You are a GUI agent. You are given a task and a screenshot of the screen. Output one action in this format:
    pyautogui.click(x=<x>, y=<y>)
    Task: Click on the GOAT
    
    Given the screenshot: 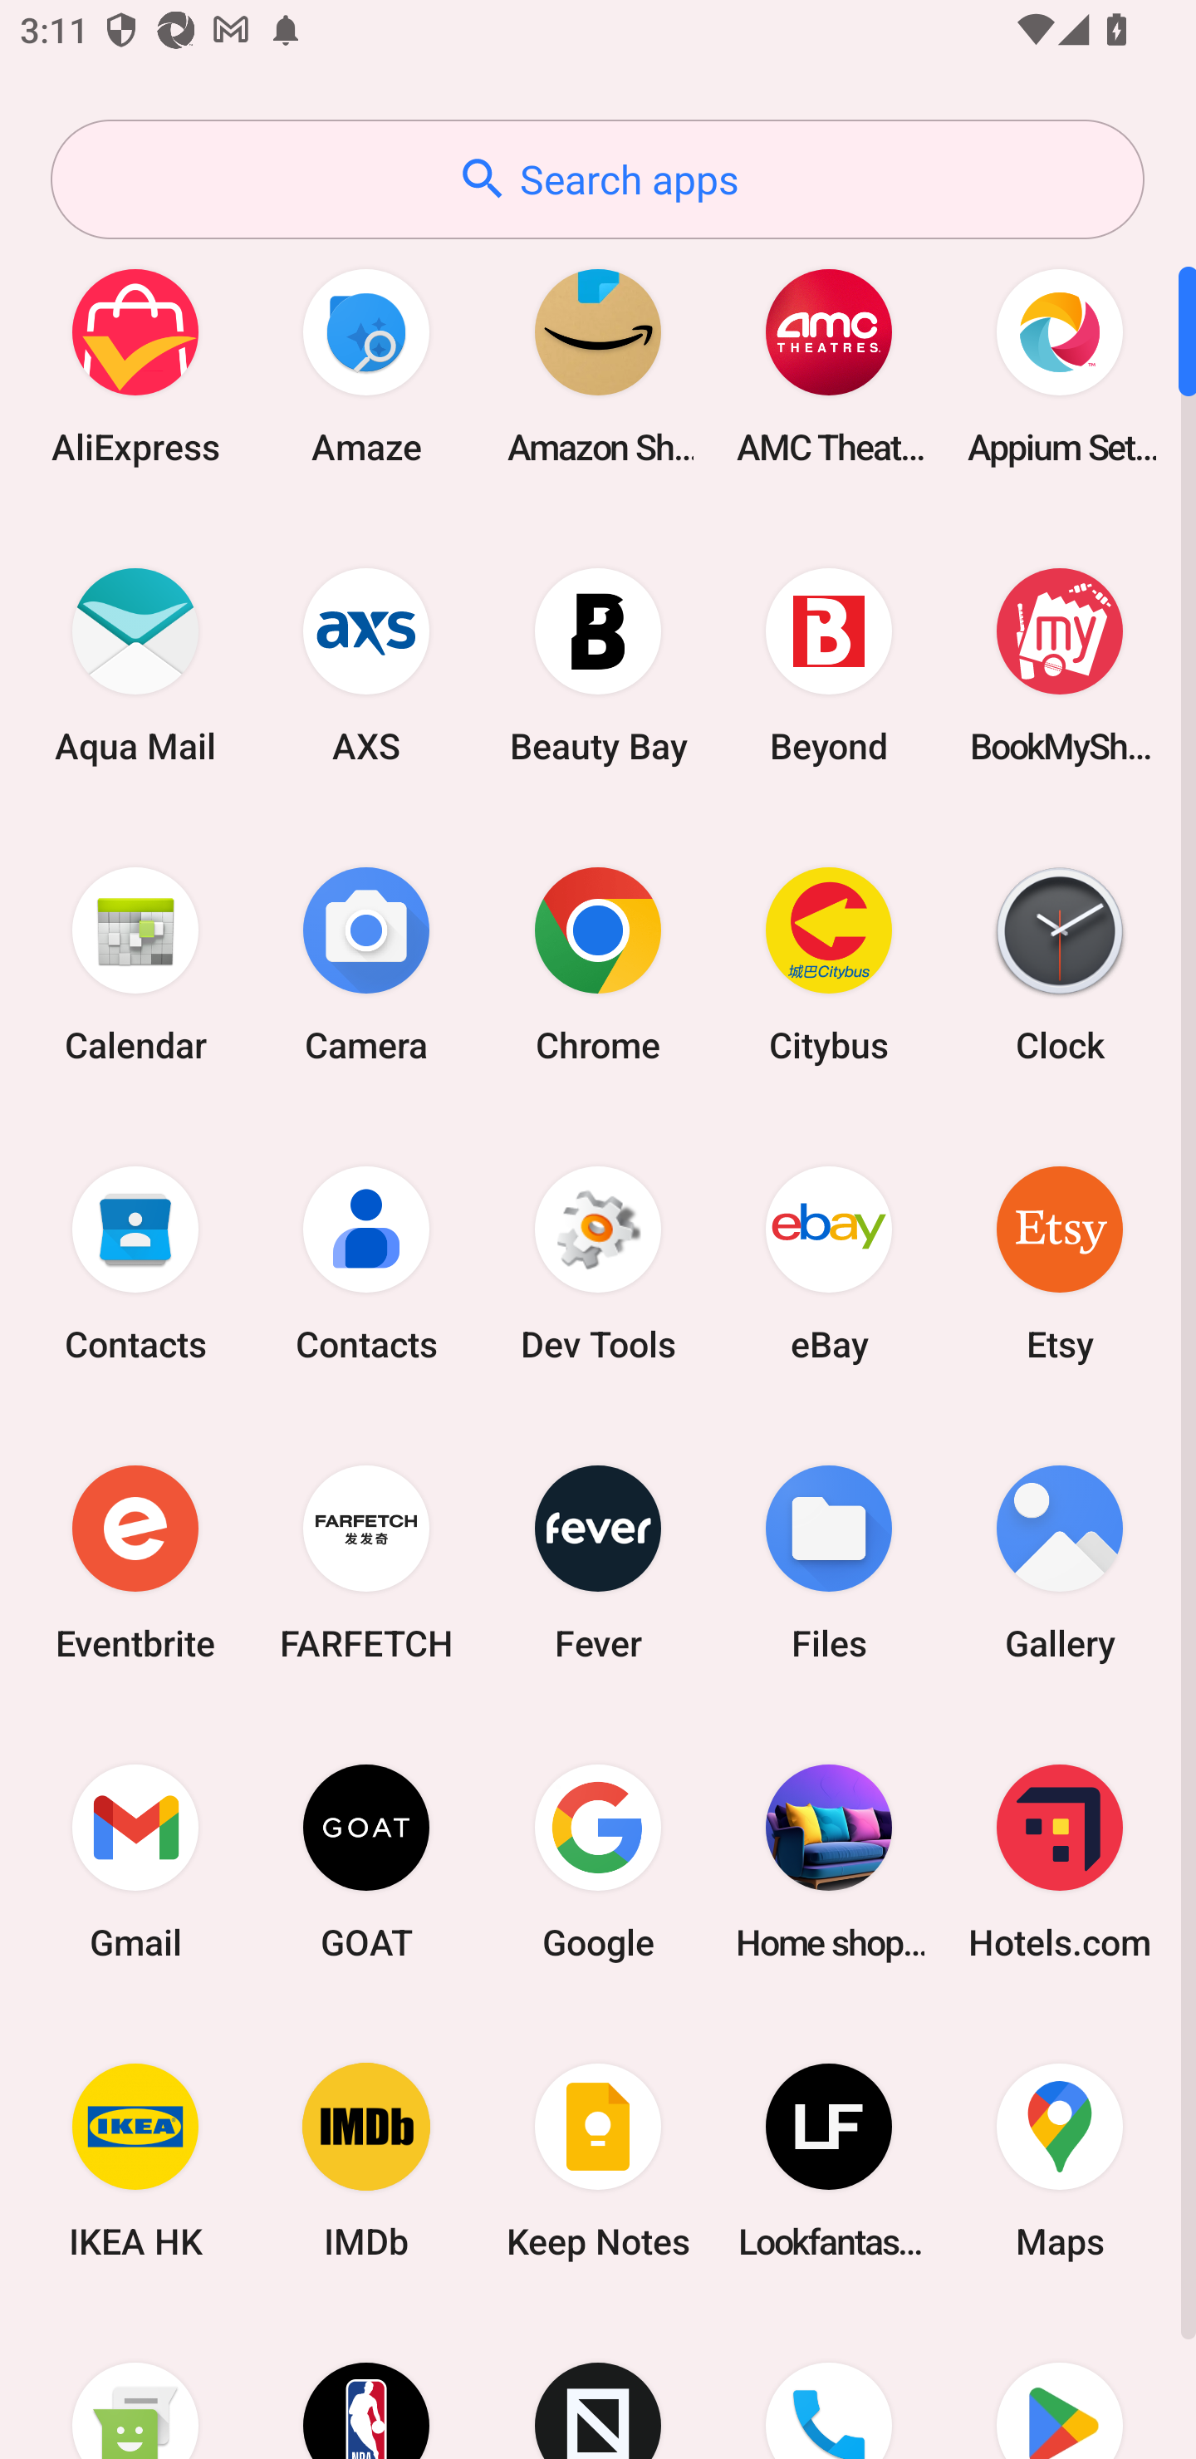 What is the action you would take?
    pyautogui.click(x=366, y=1861)
    